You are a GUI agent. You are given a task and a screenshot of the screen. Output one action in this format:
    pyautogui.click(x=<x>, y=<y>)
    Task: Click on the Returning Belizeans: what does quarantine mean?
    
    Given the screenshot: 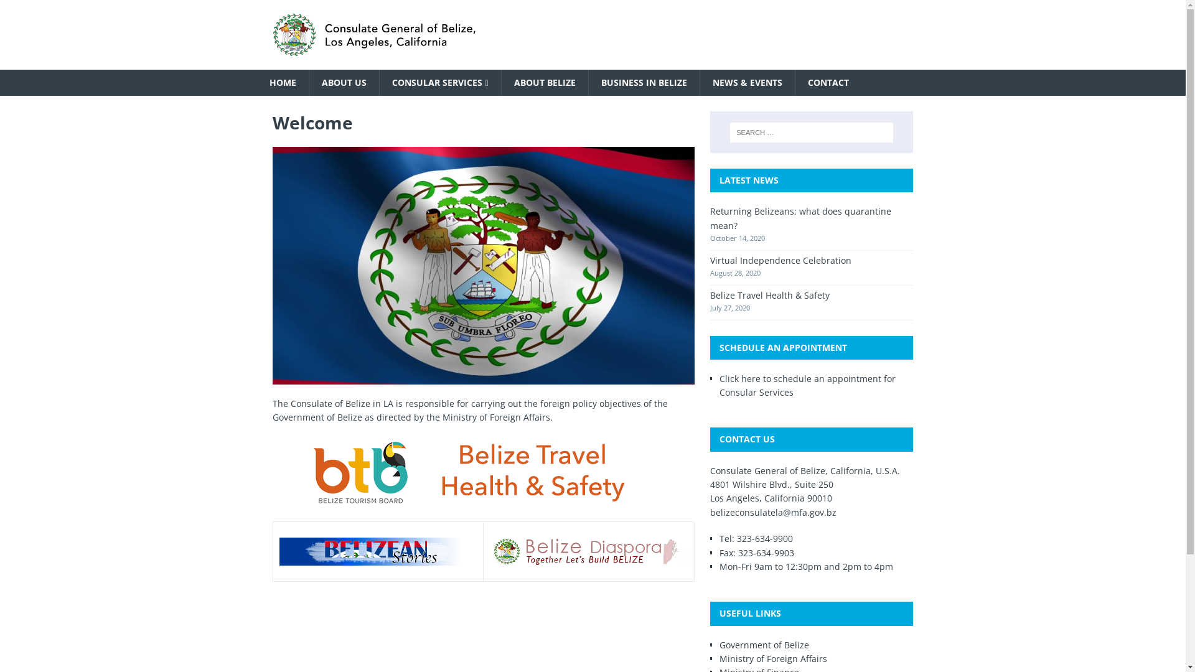 What is the action you would take?
    pyautogui.click(x=800, y=218)
    